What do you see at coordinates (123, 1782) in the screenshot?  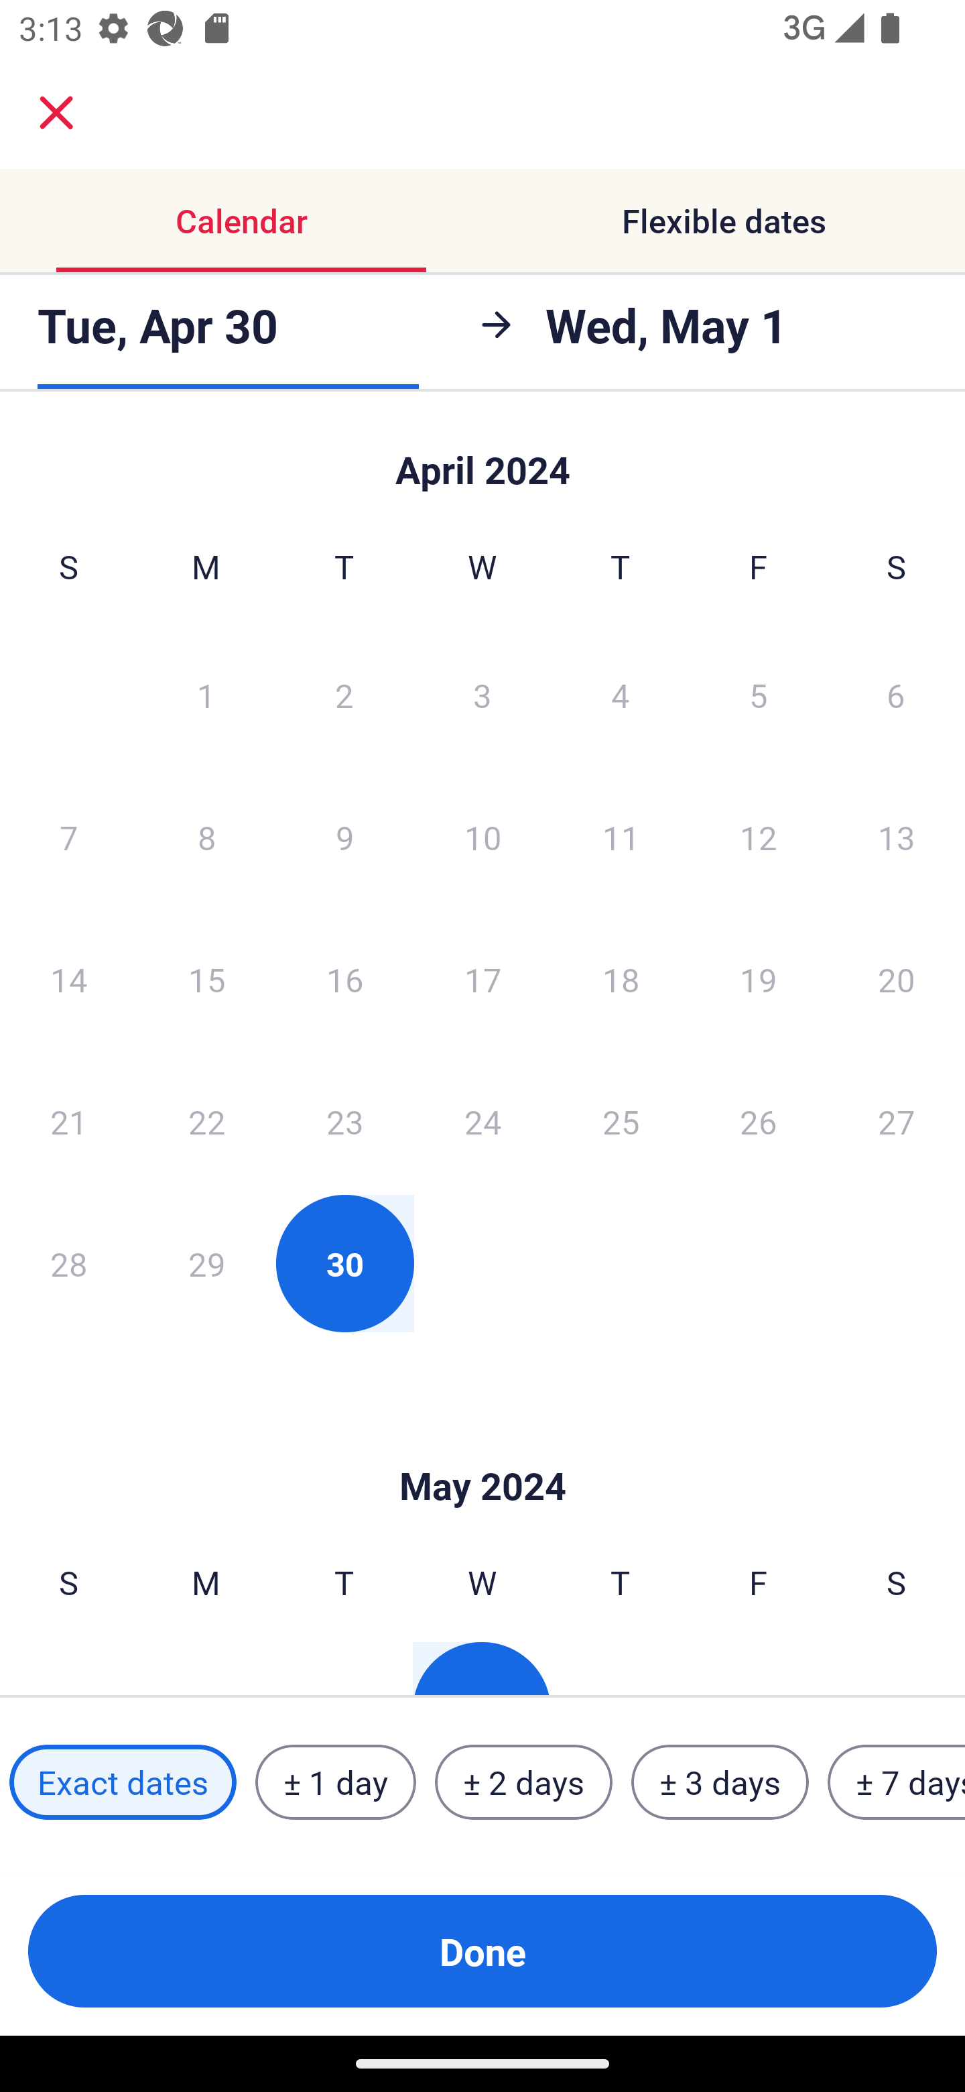 I see `Exact dates` at bounding box center [123, 1782].